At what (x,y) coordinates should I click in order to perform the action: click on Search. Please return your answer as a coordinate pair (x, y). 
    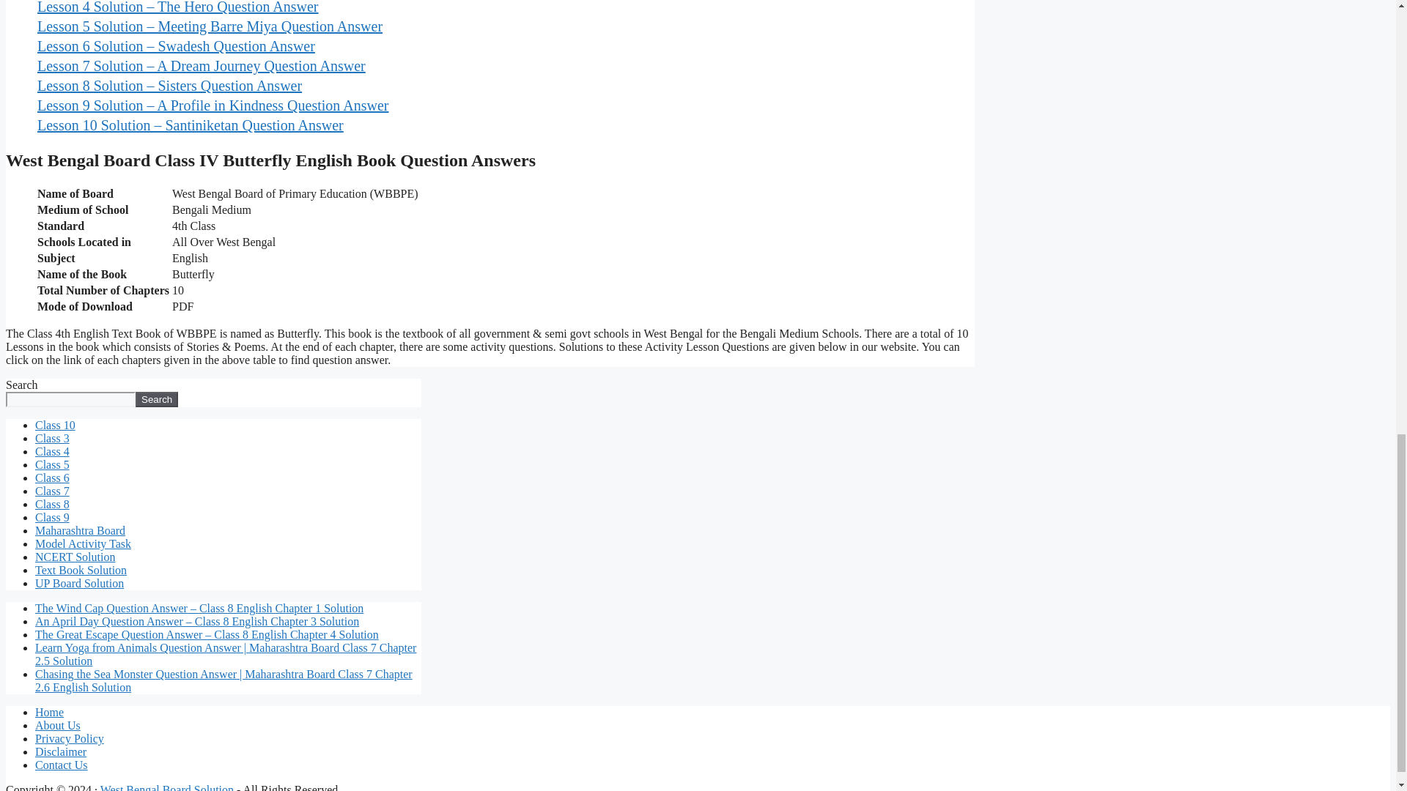
    Looking at the image, I should click on (157, 399).